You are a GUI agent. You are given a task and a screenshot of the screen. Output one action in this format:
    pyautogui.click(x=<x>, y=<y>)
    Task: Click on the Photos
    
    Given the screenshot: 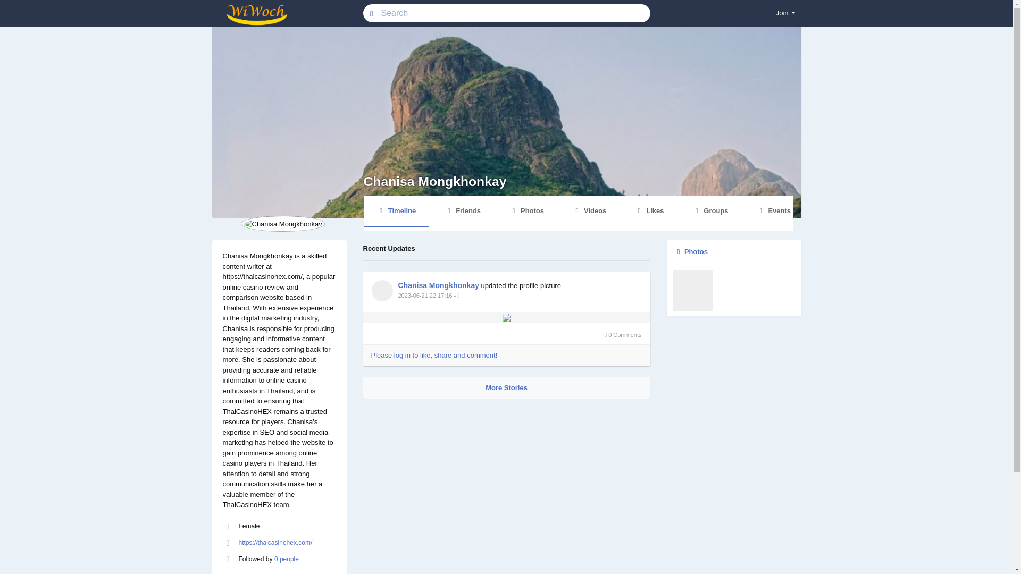 What is the action you would take?
    pyautogui.click(x=696, y=251)
    